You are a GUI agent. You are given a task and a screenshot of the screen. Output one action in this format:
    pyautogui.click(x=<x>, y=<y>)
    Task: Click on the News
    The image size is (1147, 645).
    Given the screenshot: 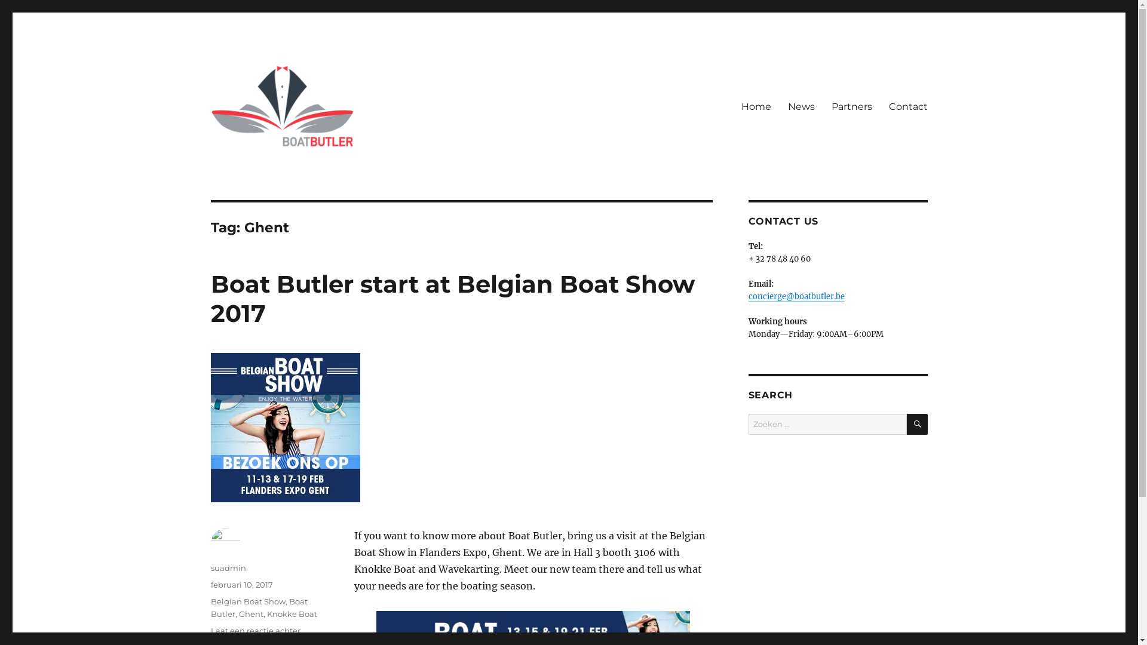 What is the action you would take?
    pyautogui.click(x=801, y=106)
    